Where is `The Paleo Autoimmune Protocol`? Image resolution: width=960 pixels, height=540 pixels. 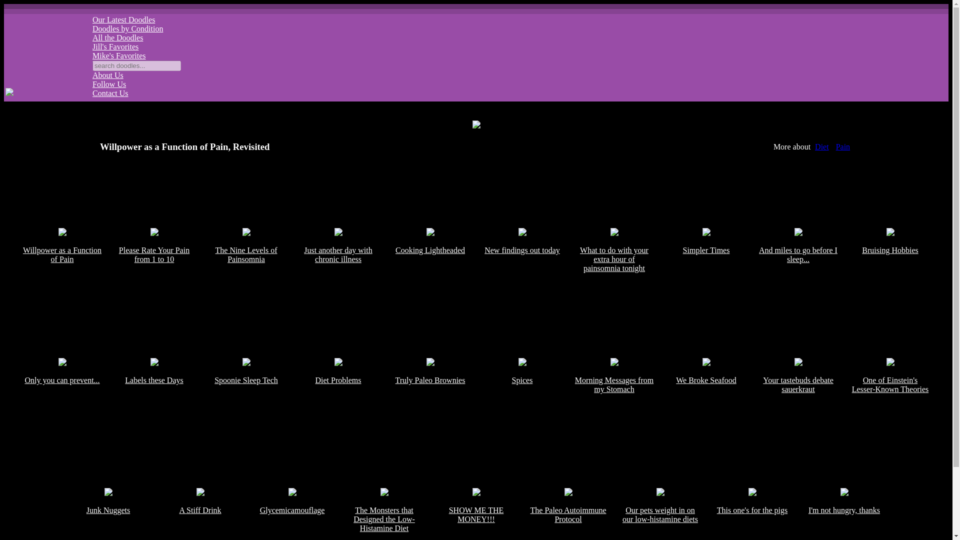
The Paleo Autoimmune Protocol is located at coordinates (568, 514).